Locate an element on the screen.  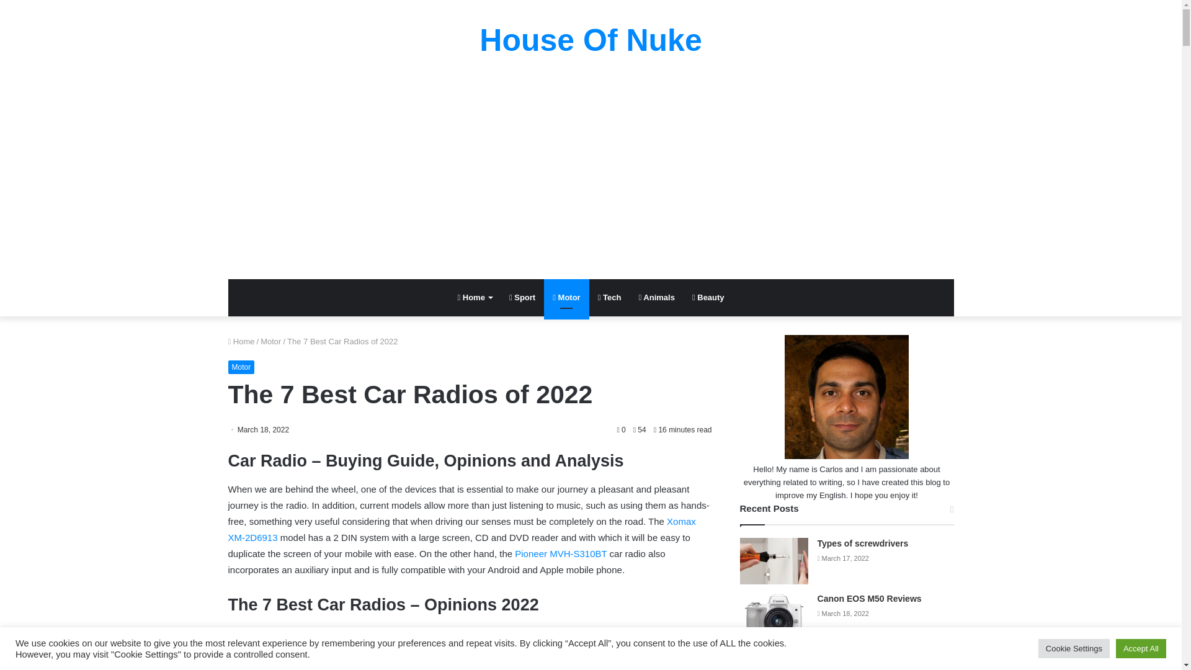
Motor is located at coordinates (566, 298).